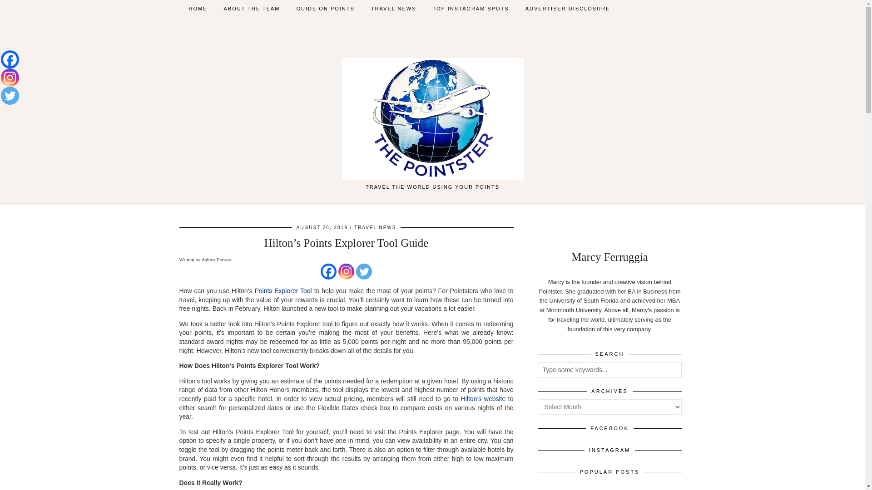  Describe the element at coordinates (10, 59) in the screenshot. I see `Facebook` at that location.